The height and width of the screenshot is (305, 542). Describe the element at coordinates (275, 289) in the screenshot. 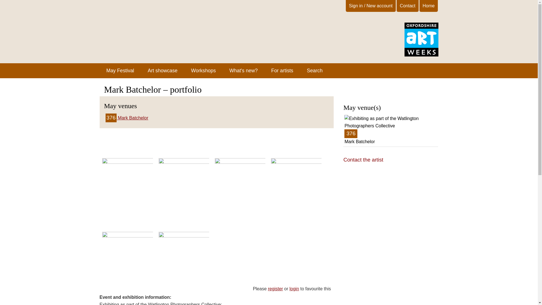

I see `Search` at that location.